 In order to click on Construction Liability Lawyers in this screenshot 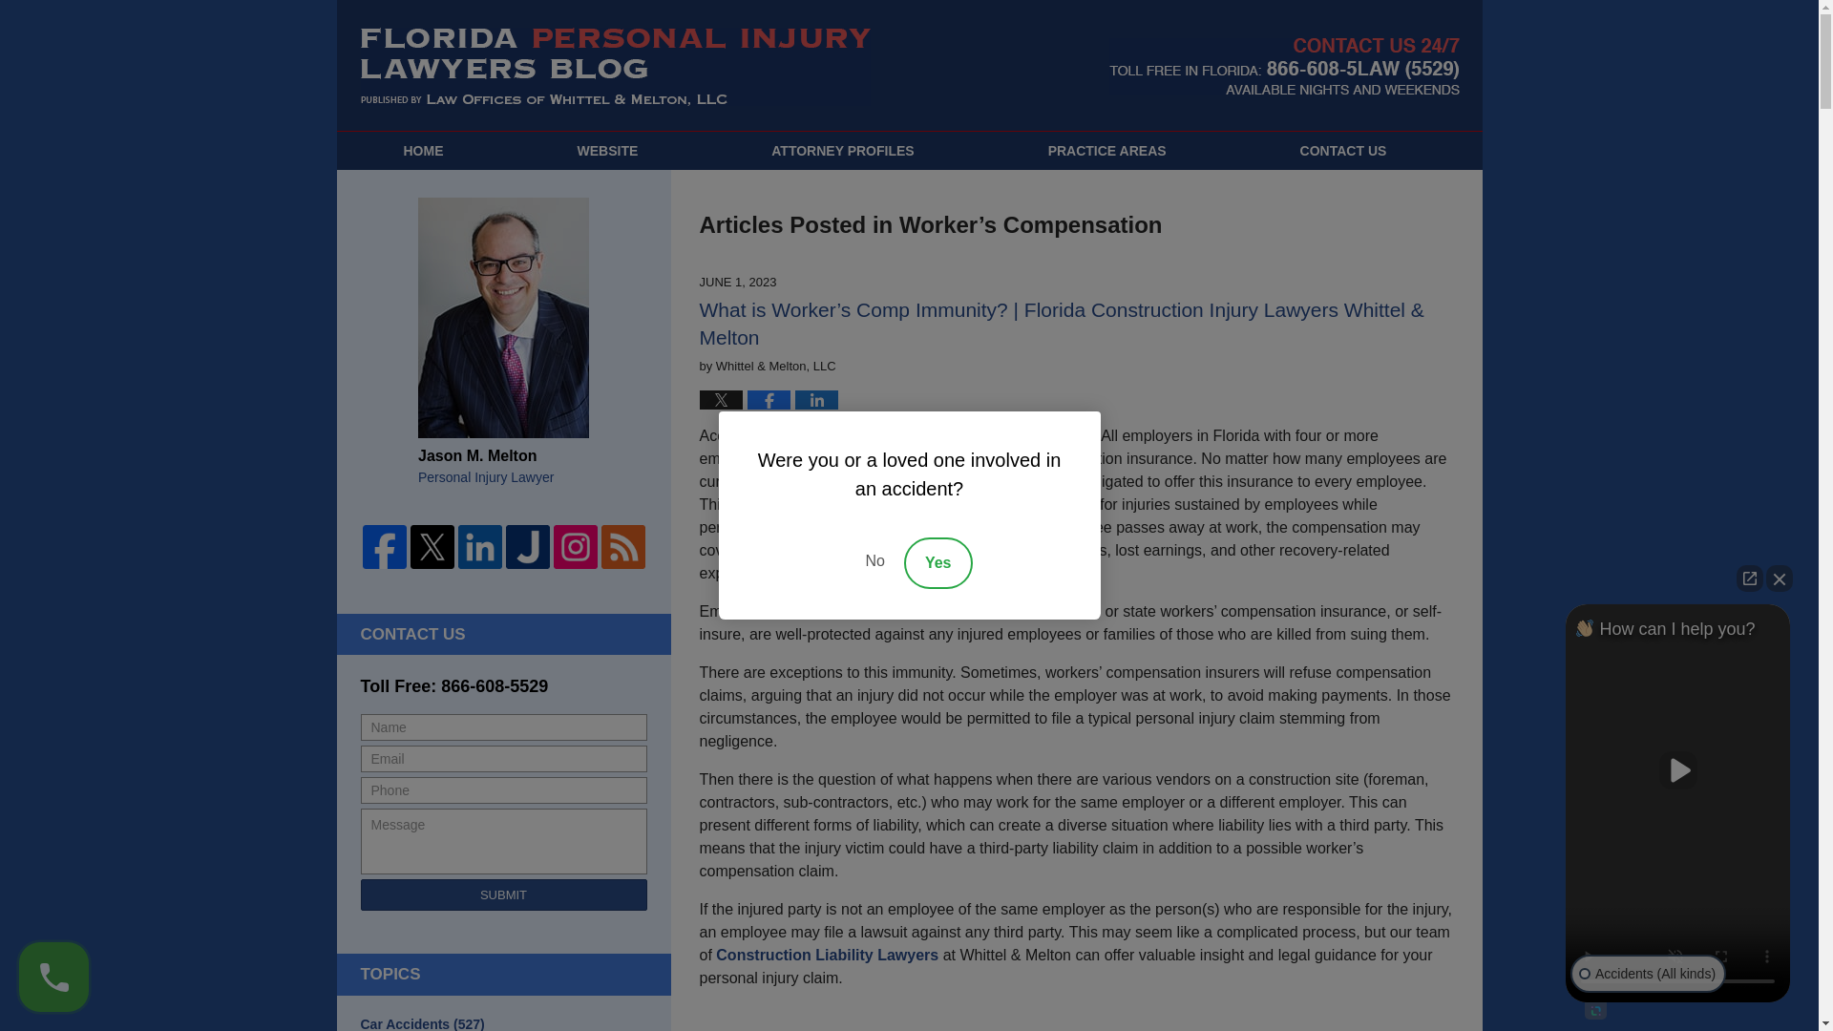, I will do `click(827, 955)`.